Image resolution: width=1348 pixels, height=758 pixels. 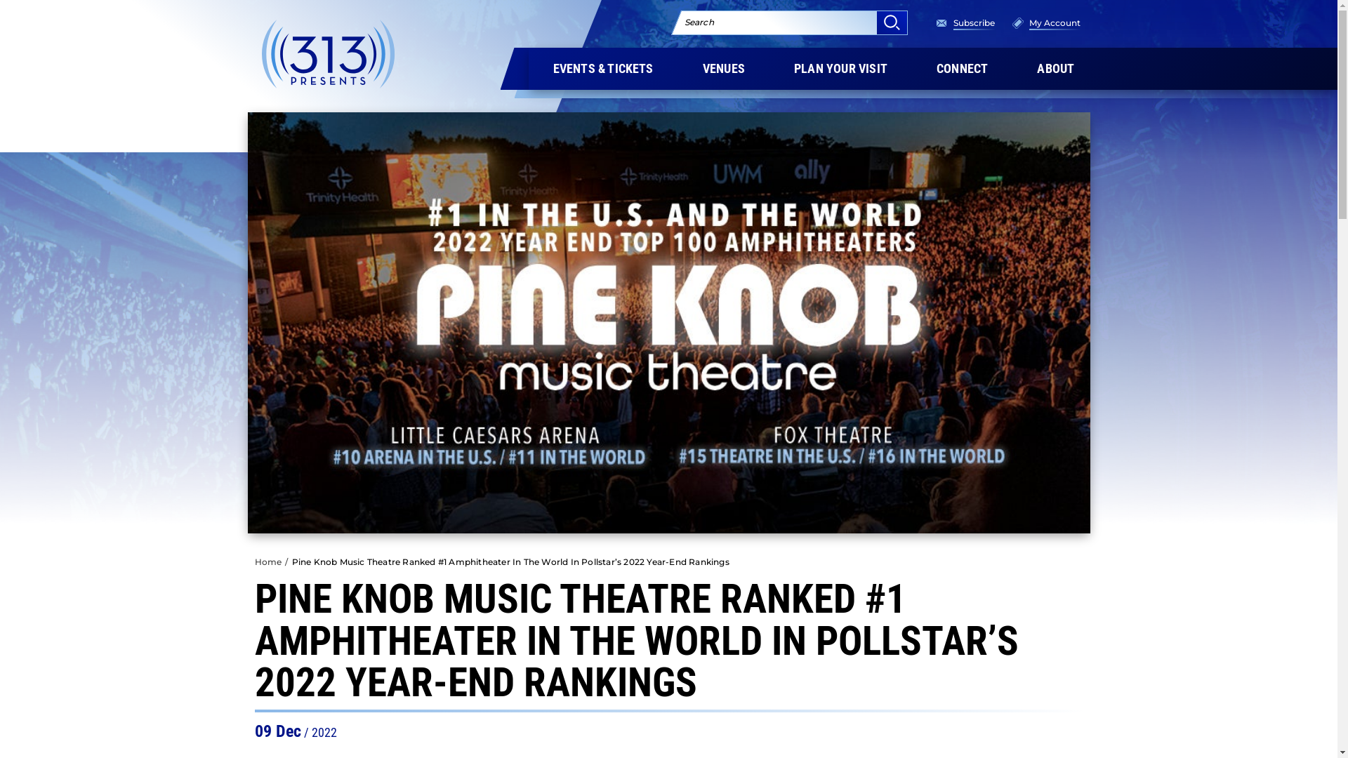 I want to click on EVENTS & TICKETS, so click(x=602, y=69).